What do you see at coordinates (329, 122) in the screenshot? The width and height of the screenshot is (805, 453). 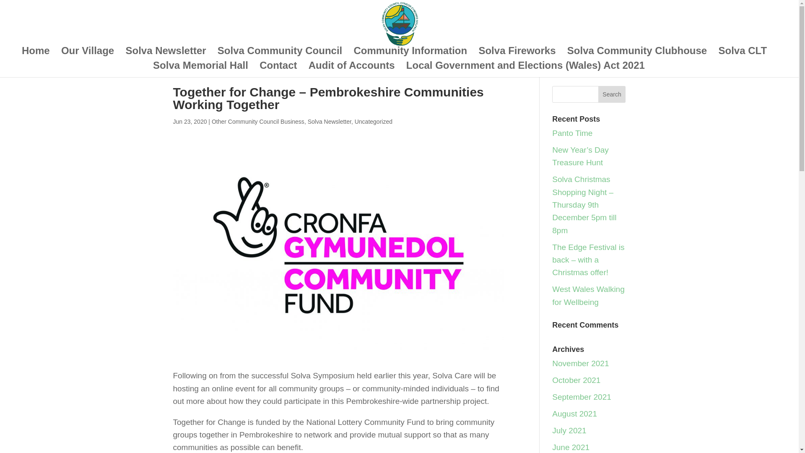 I see `Solva Newsletter` at bounding box center [329, 122].